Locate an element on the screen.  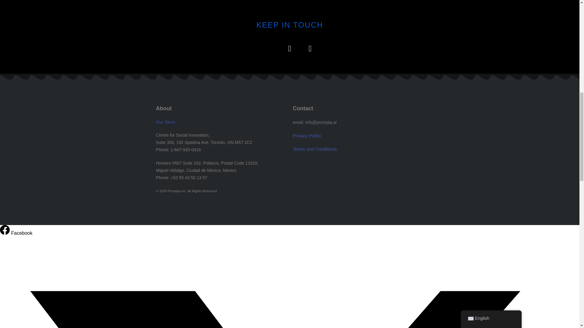
Privacy Policy is located at coordinates (307, 135).